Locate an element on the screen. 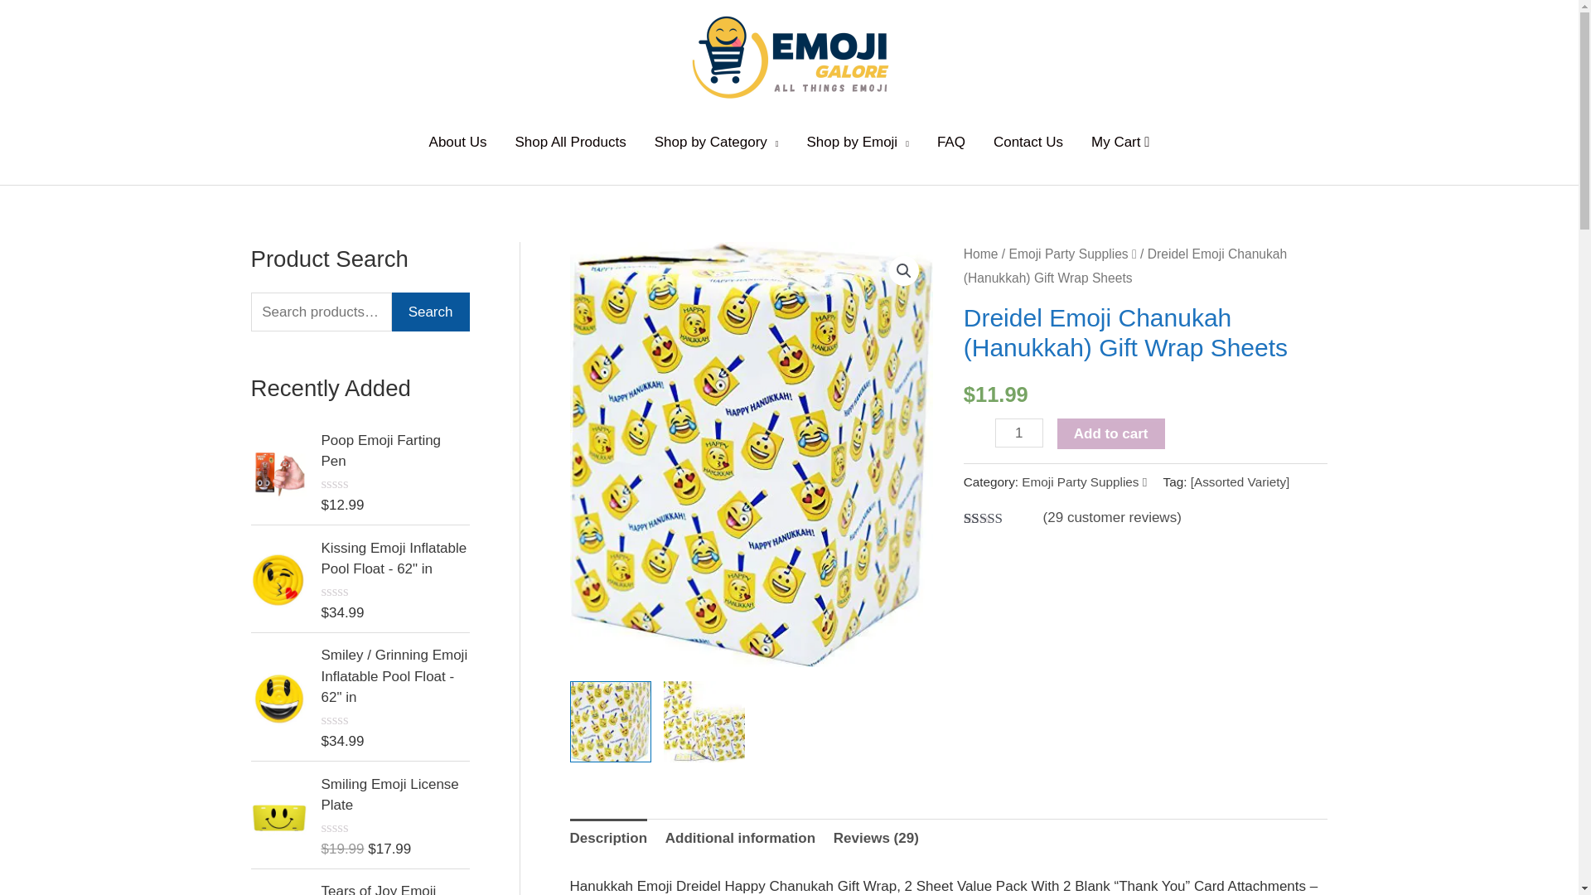 This screenshot has width=1591, height=895. Shop All Products is located at coordinates (570, 143).